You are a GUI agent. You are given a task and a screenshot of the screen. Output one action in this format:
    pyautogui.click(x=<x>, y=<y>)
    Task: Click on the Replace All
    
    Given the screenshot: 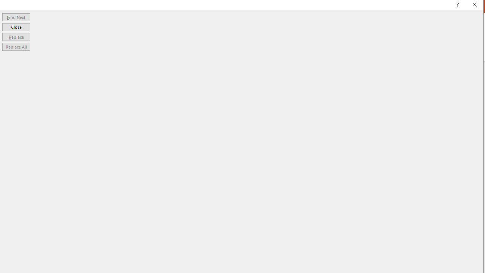 What is the action you would take?
    pyautogui.click(x=16, y=47)
    